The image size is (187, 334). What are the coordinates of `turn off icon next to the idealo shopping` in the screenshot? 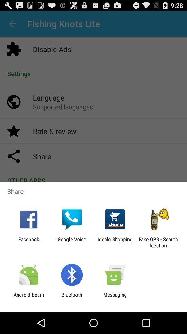 It's located at (158, 242).